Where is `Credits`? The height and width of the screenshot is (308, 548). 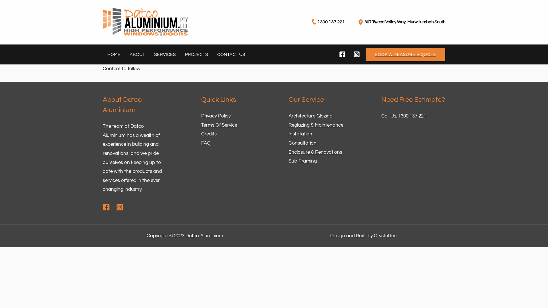
Credits is located at coordinates (209, 134).